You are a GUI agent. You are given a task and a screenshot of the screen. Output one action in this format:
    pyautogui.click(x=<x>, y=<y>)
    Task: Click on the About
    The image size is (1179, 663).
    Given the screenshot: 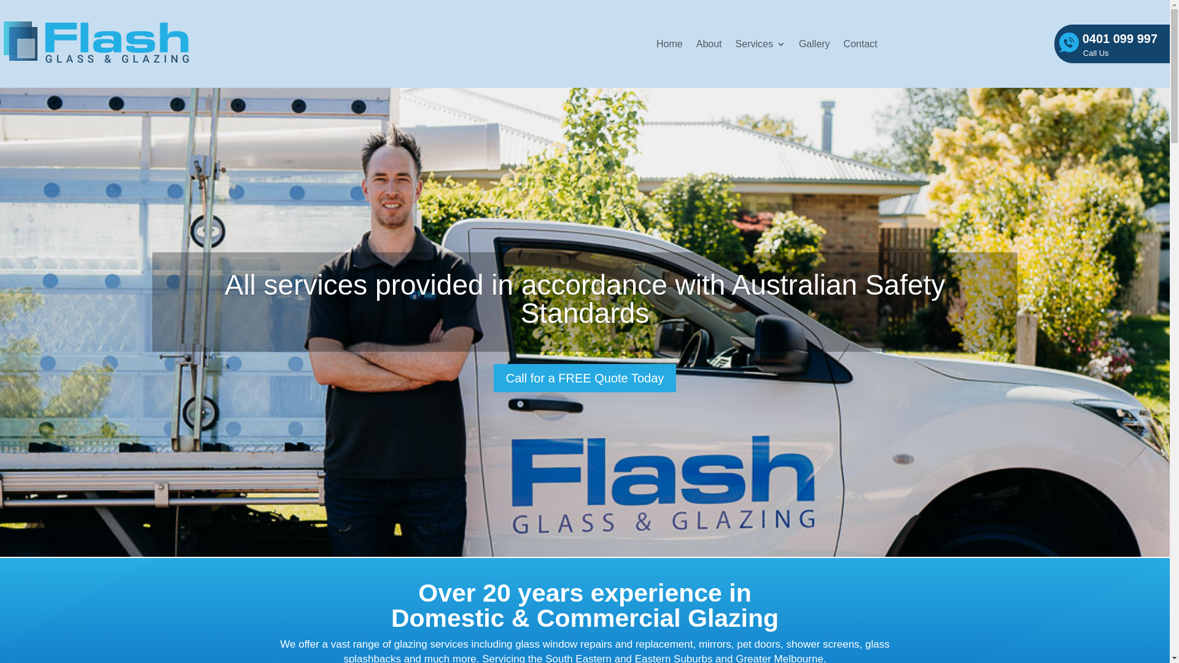 What is the action you would take?
    pyautogui.click(x=709, y=44)
    